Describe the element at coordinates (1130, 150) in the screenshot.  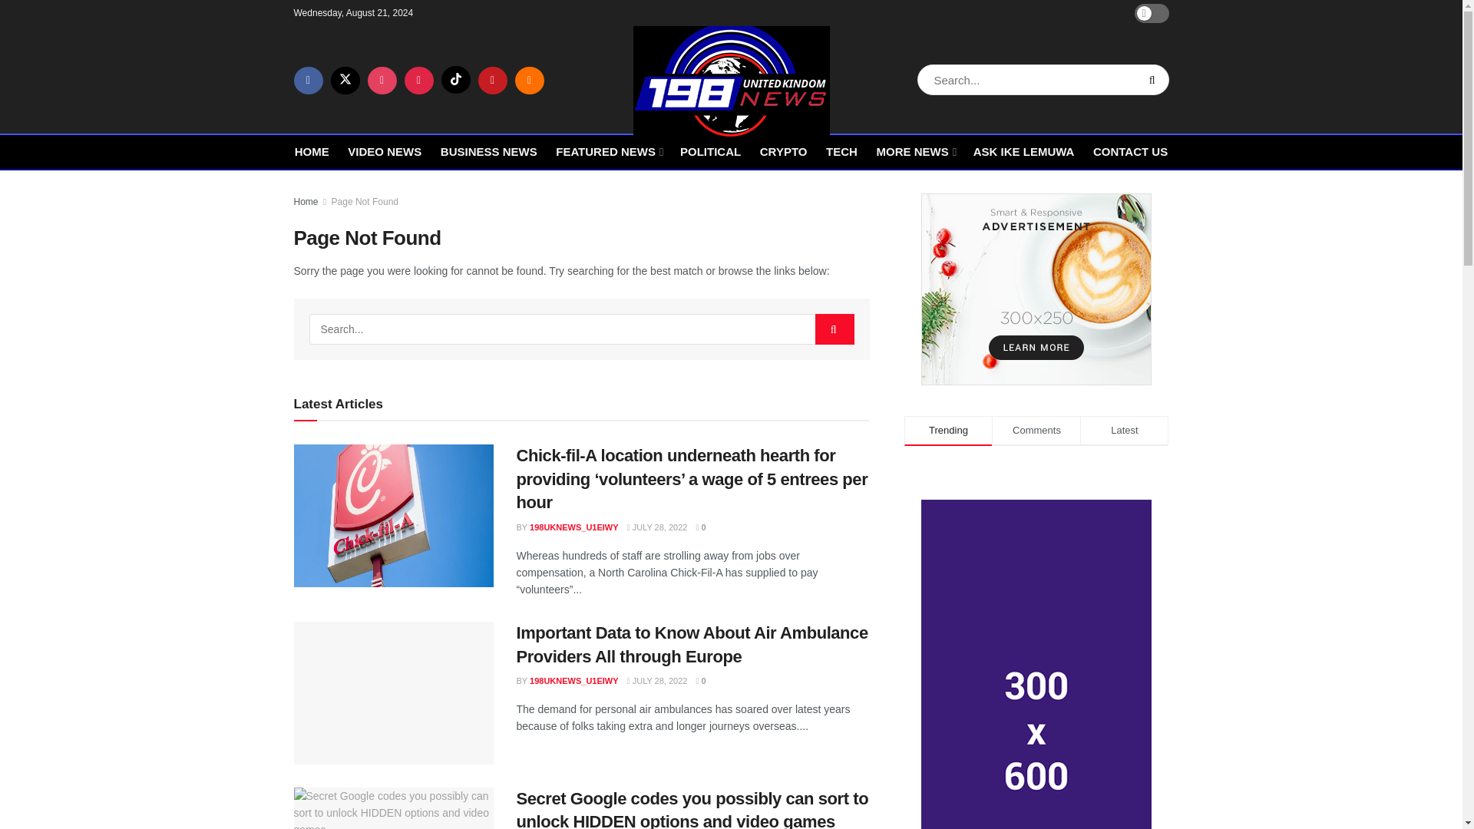
I see `CONTACT US` at that location.